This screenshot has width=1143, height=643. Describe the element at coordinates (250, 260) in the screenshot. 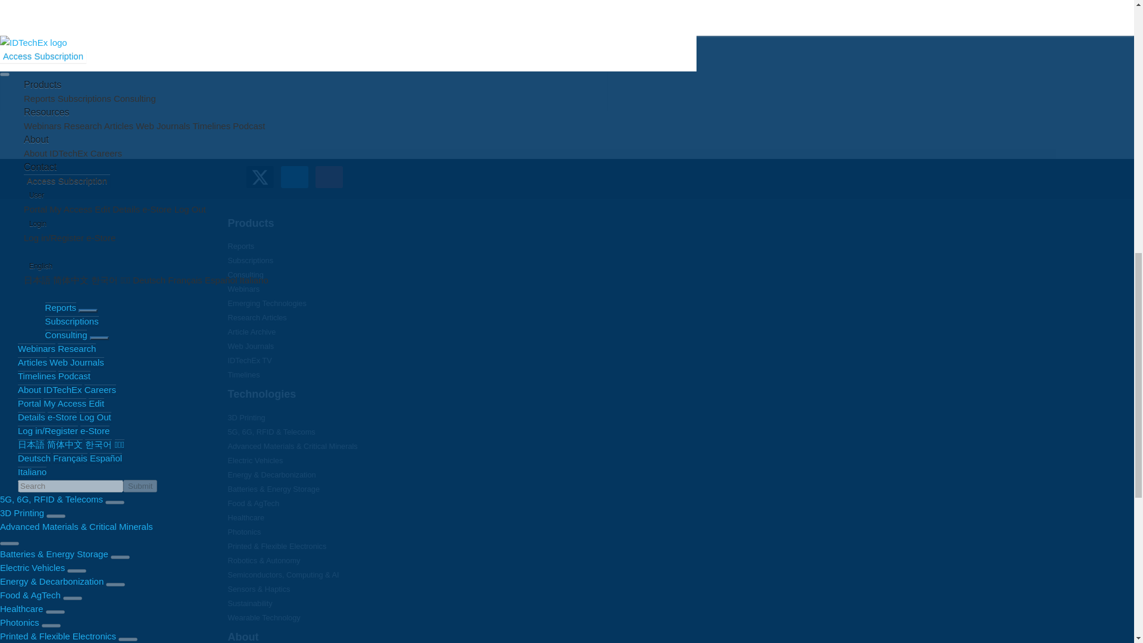

I see `Subscriptions` at that location.